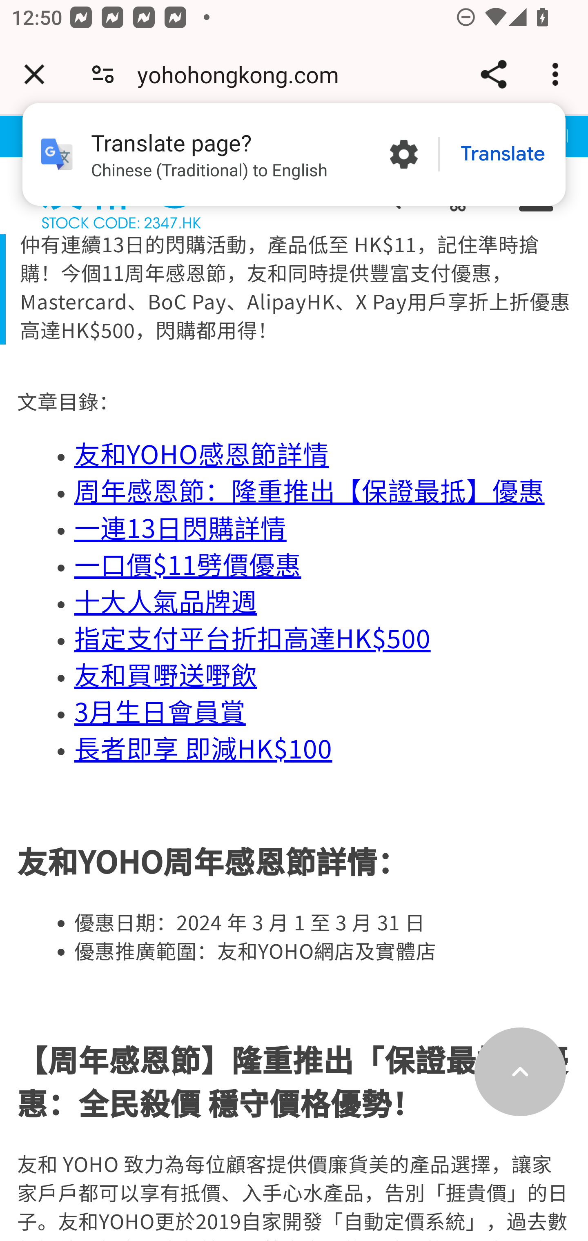 Image resolution: width=588 pixels, height=1241 pixels. What do you see at coordinates (252, 640) in the screenshot?
I see `指定支付平台折扣高達HK$500` at bounding box center [252, 640].